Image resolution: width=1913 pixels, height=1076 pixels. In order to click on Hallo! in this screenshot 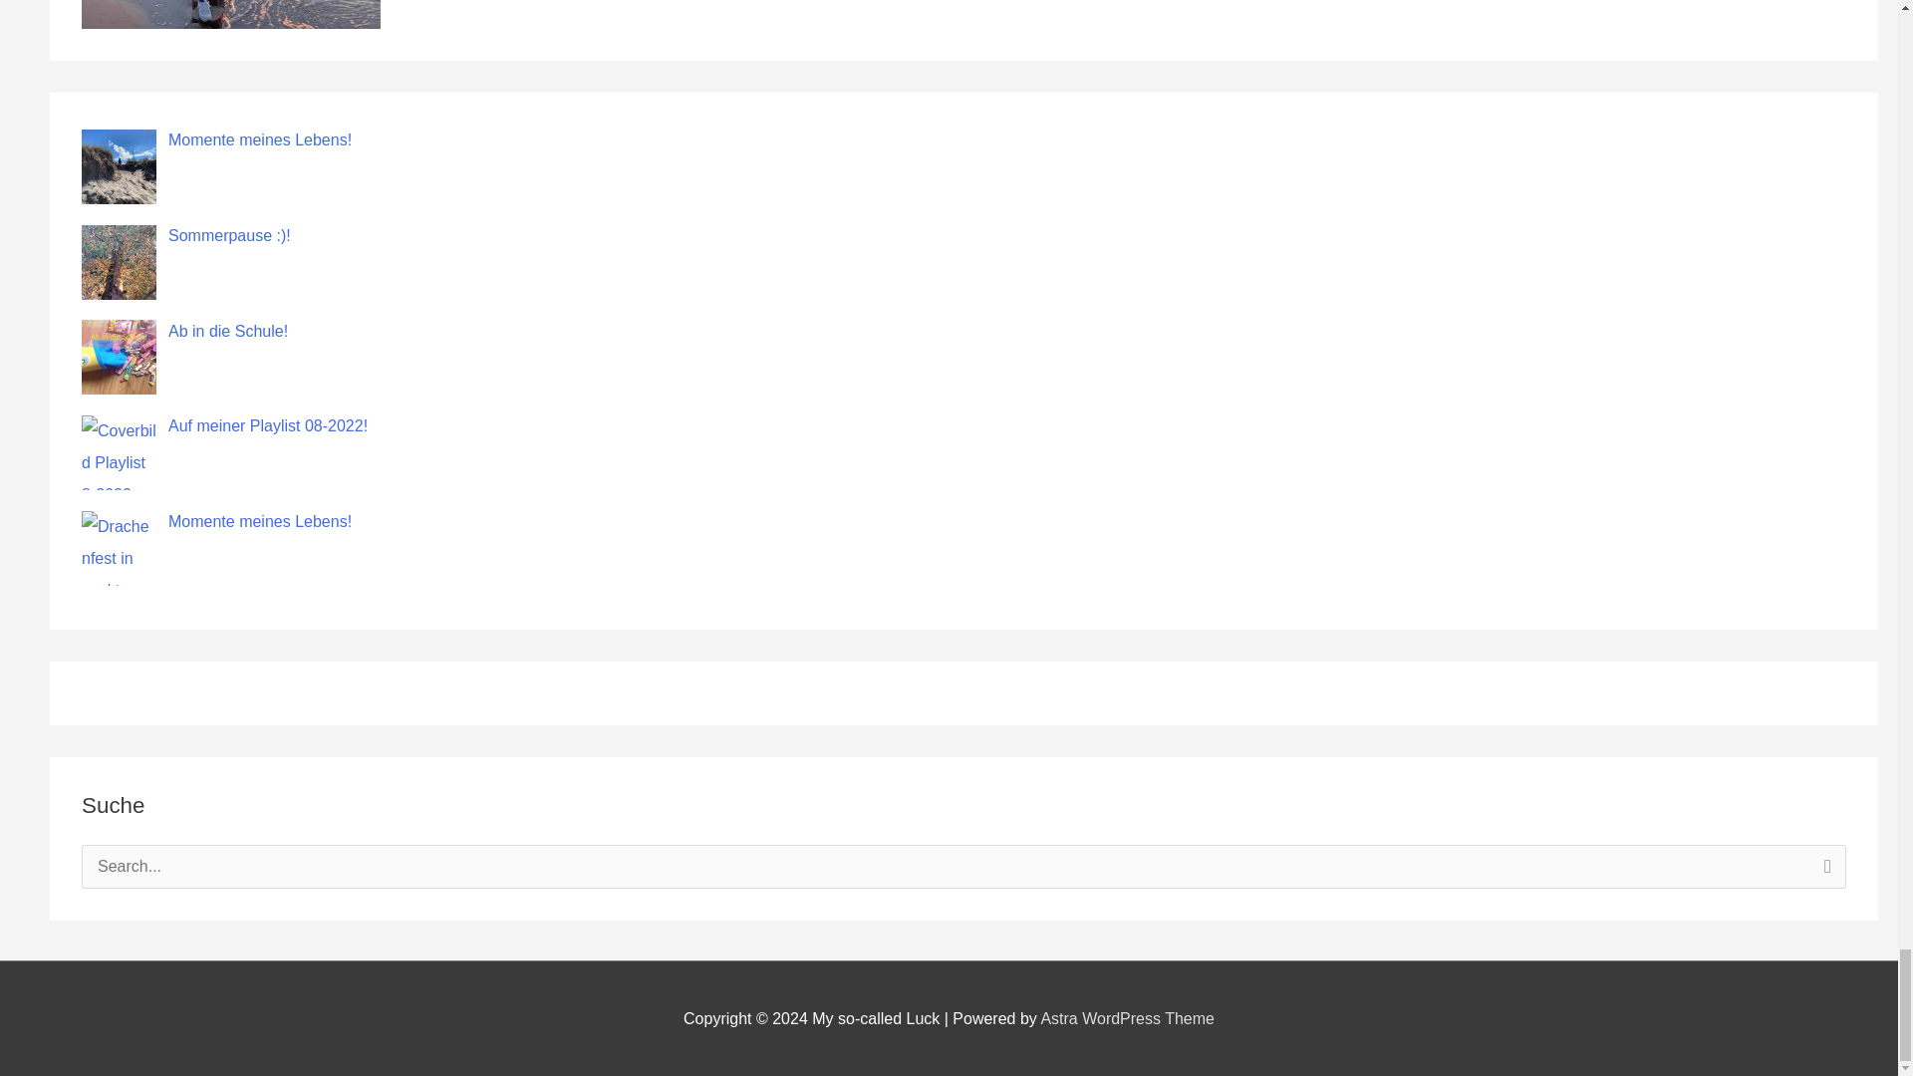, I will do `click(231, 14)`.